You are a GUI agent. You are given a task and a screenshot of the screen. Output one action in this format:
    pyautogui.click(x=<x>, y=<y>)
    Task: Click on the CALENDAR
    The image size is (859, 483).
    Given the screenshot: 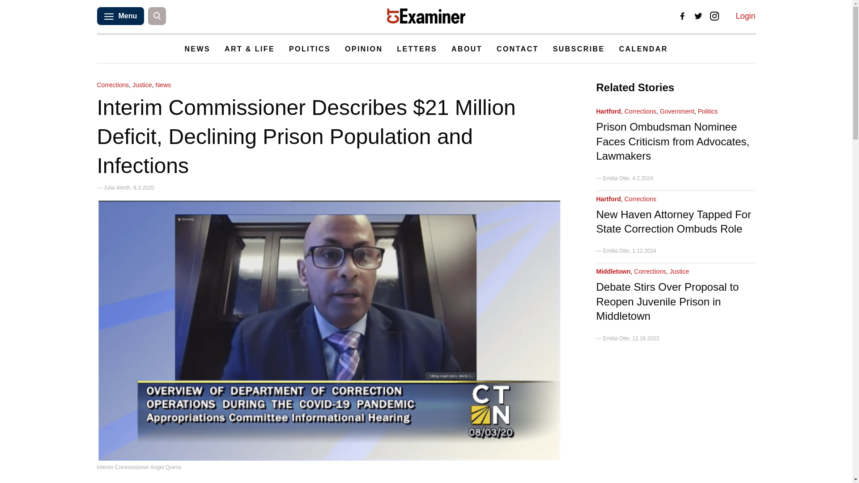 What is the action you would take?
    pyautogui.click(x=643, y=49)
    